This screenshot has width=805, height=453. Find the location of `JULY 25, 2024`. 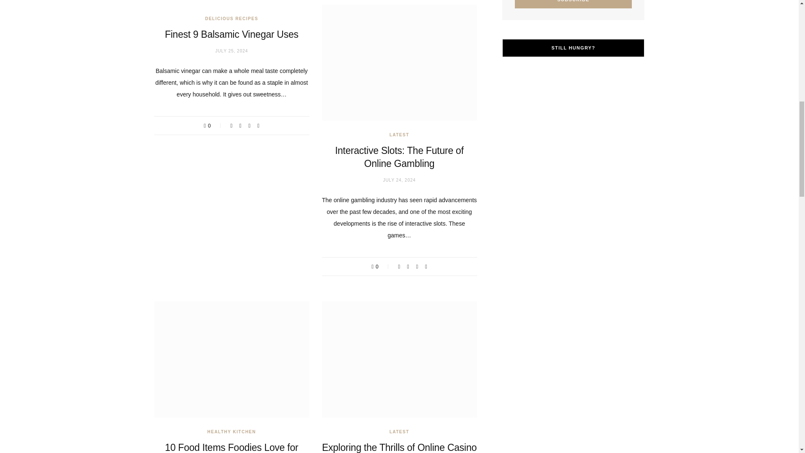

JULY 25, 2024 is located at coordinates (231, 51).